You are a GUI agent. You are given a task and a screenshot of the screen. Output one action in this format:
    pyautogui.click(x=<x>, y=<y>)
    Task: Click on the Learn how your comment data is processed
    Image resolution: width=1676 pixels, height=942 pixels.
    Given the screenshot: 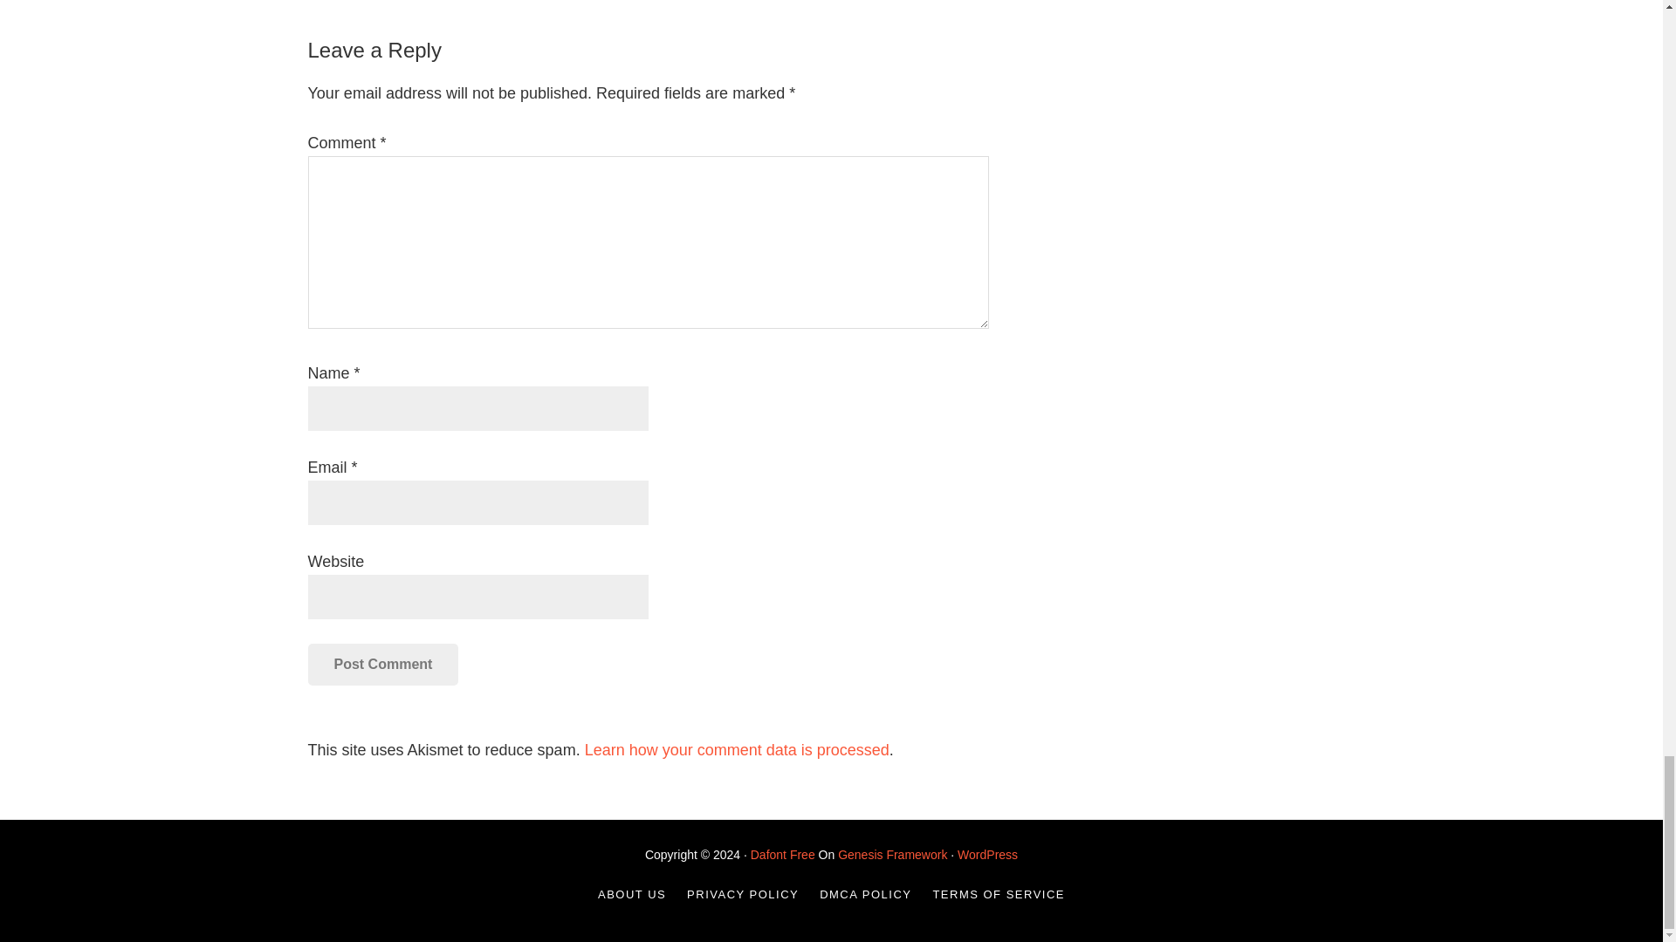 What is the action you would take?
    pyautogui.click(x=737, y=750)
    